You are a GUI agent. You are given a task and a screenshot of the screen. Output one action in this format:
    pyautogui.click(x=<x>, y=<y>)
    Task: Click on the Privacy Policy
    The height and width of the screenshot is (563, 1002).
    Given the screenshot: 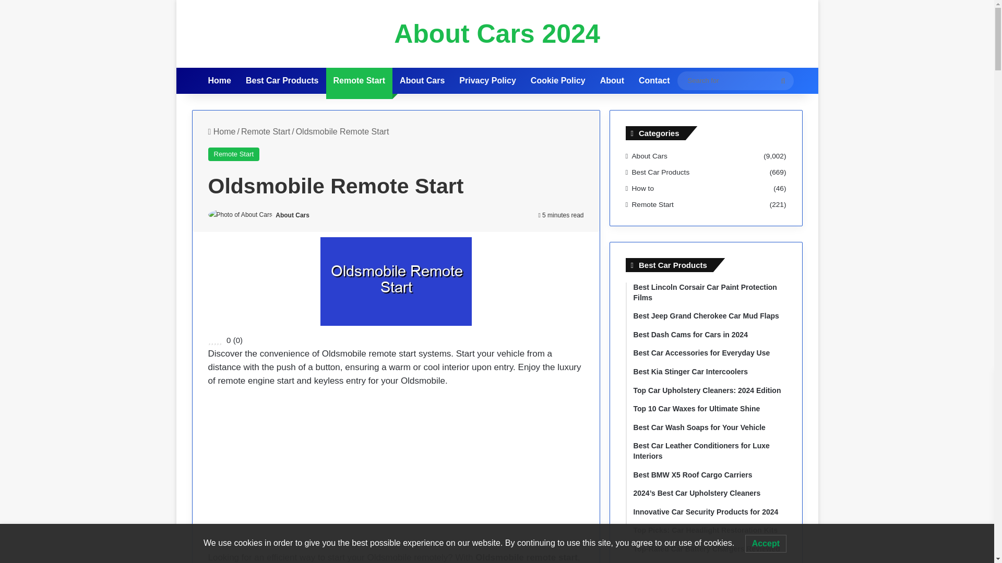 What is the action you would take?
    pyautogui.click(x=487, y=80)
    